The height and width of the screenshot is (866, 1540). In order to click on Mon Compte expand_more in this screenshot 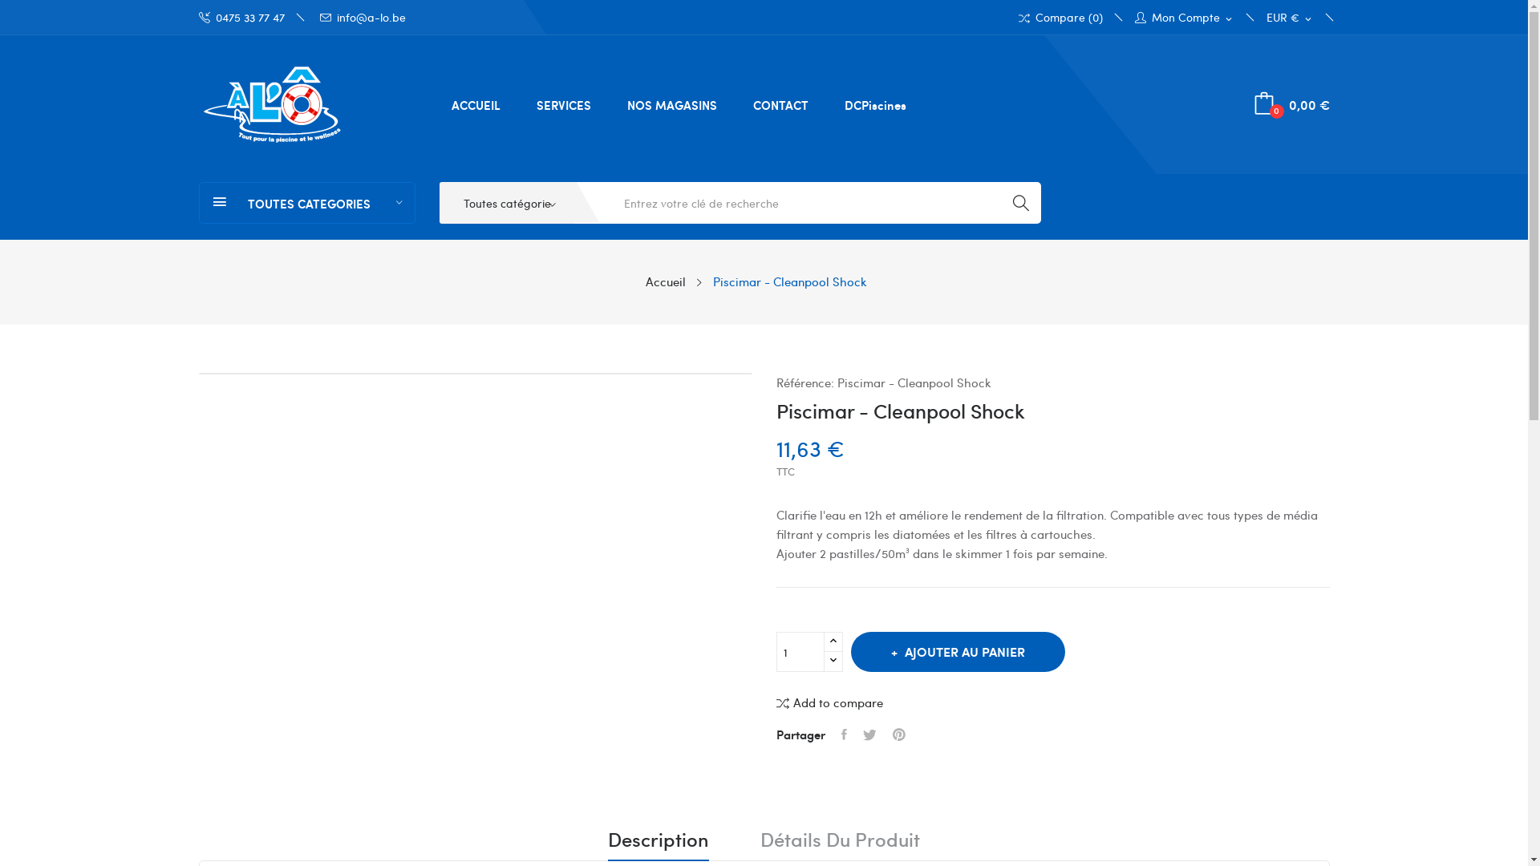, I will do `click(1184, 18)`.